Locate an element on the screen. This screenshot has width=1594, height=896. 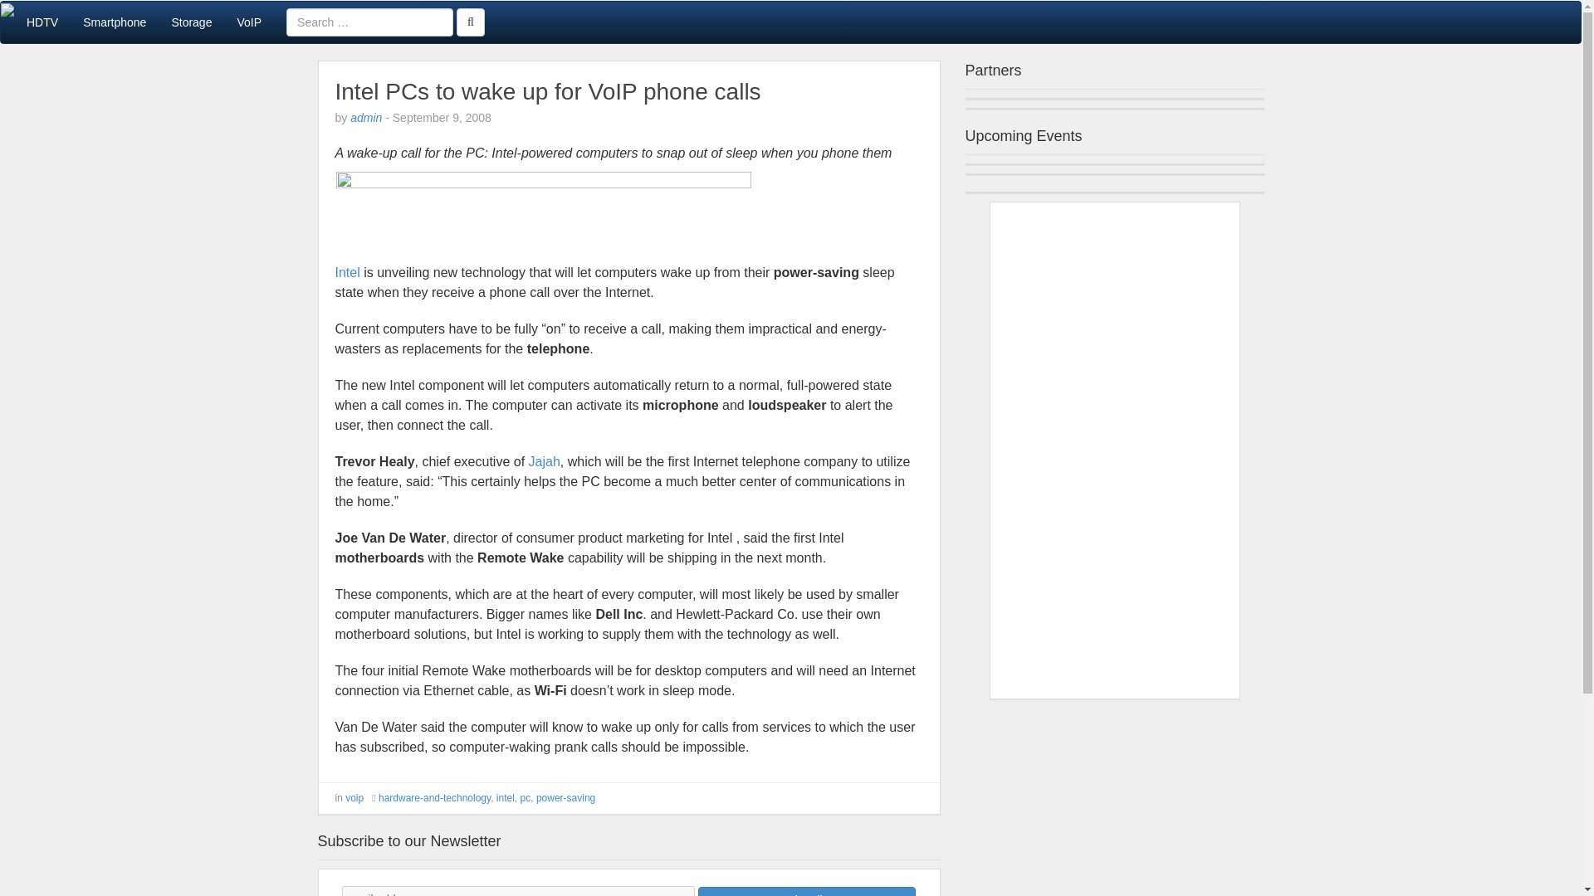
HDTV is located at coordinates (42, 22).